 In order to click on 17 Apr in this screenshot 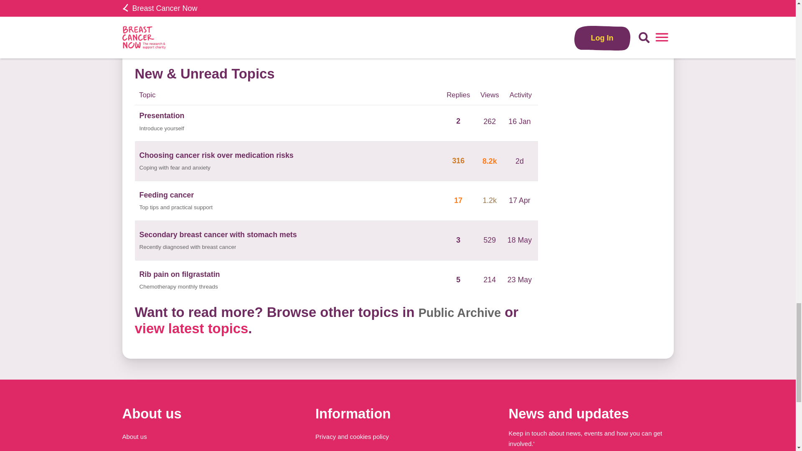, I will do `click(520, 200)`.